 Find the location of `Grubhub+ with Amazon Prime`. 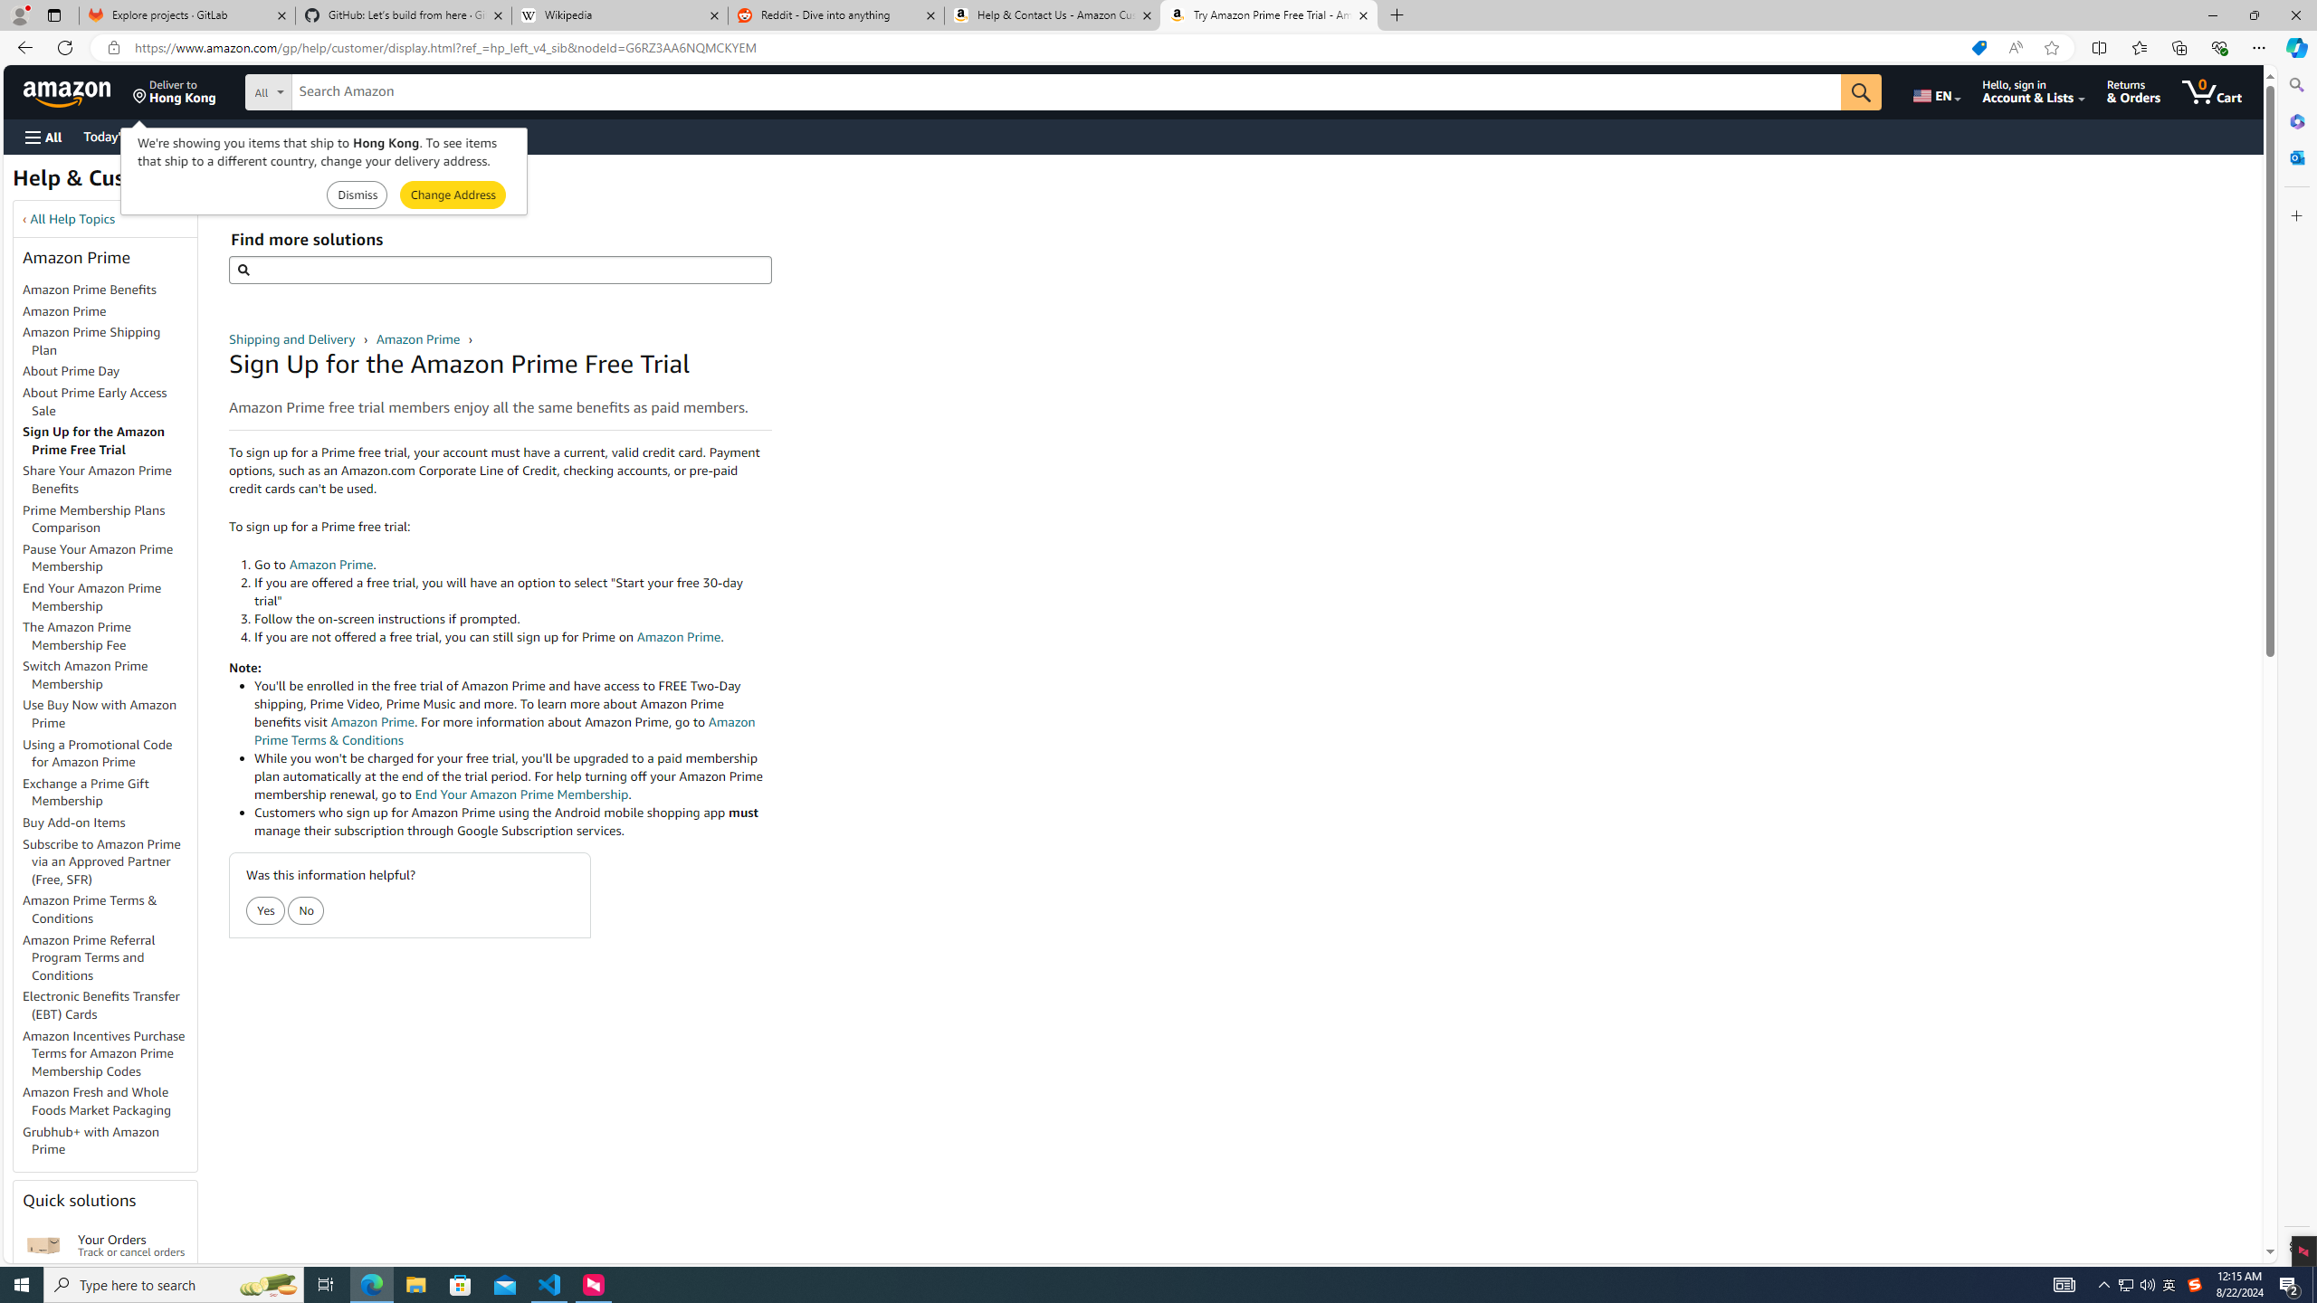

Grubhub+ with Amazon Prime is located at coordinates (110, 1141).